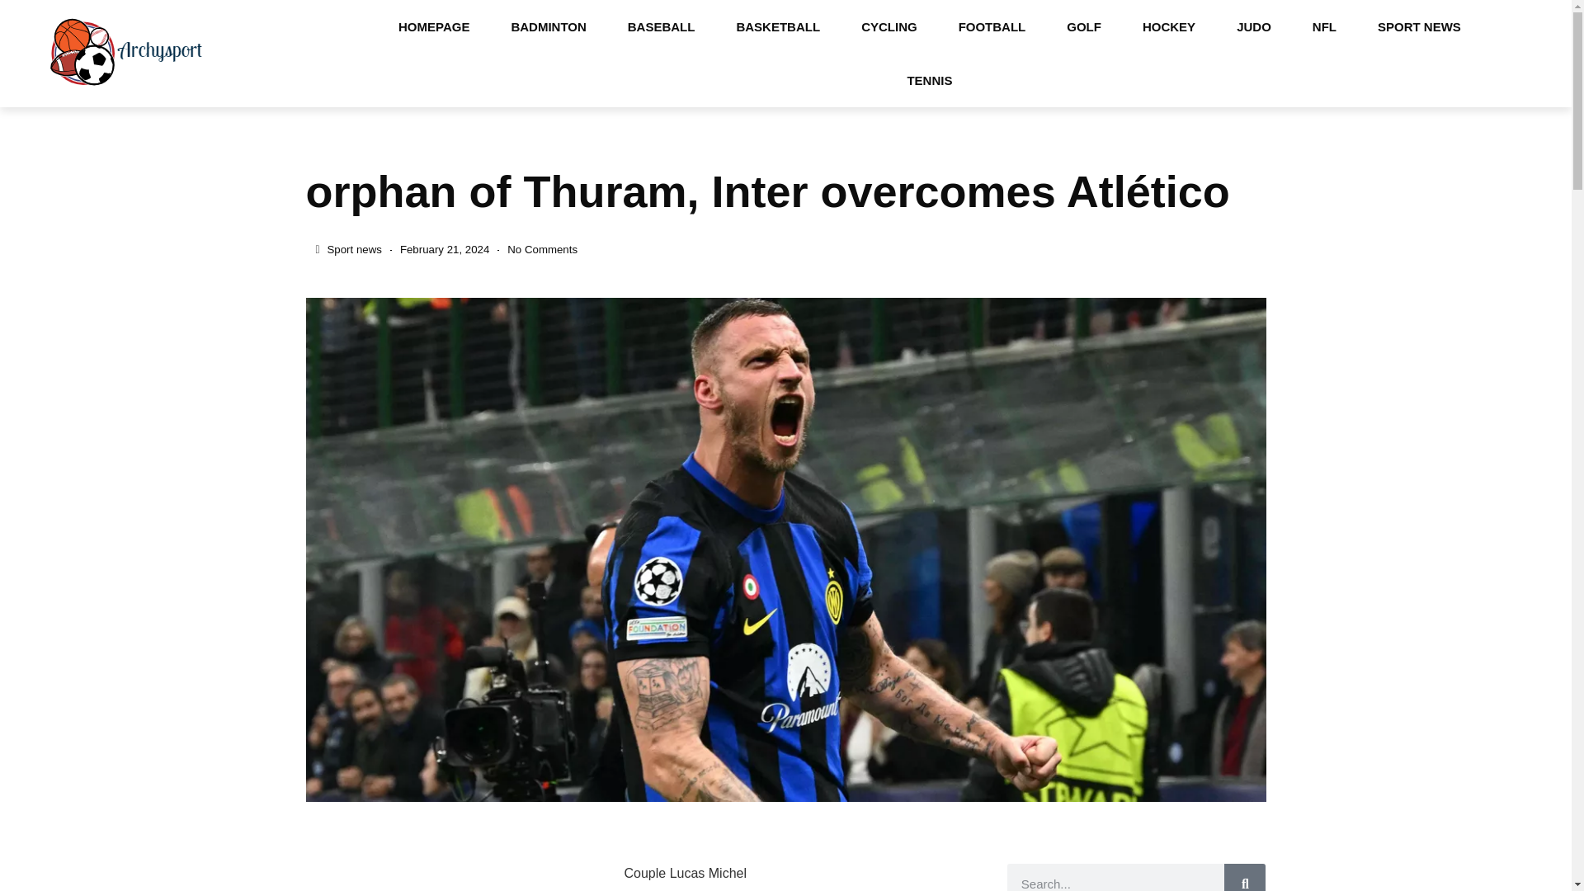  I want to click on FOOTBALL, so click(992, 26).